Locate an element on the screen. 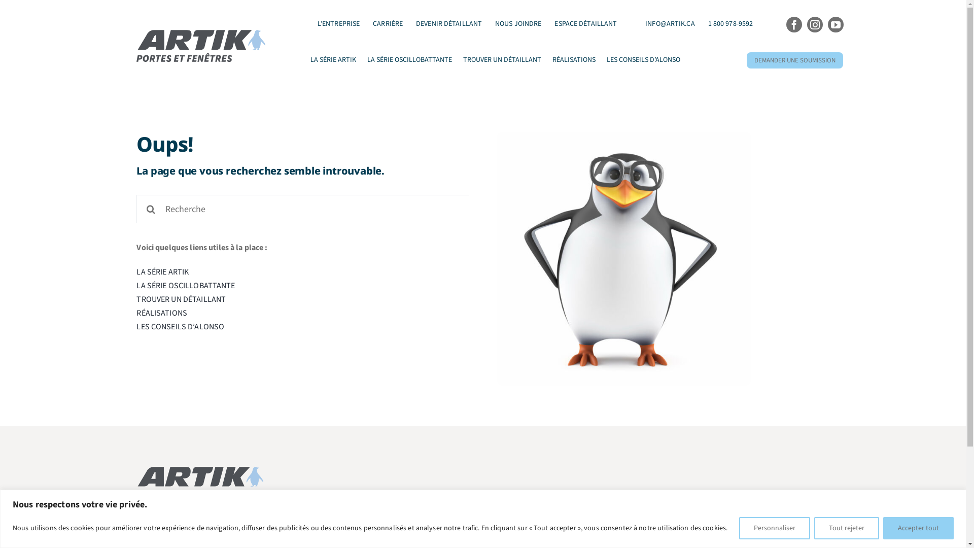 This screenshot has width=974, height=548. Personnaliser is located at coordinates (775, 528).